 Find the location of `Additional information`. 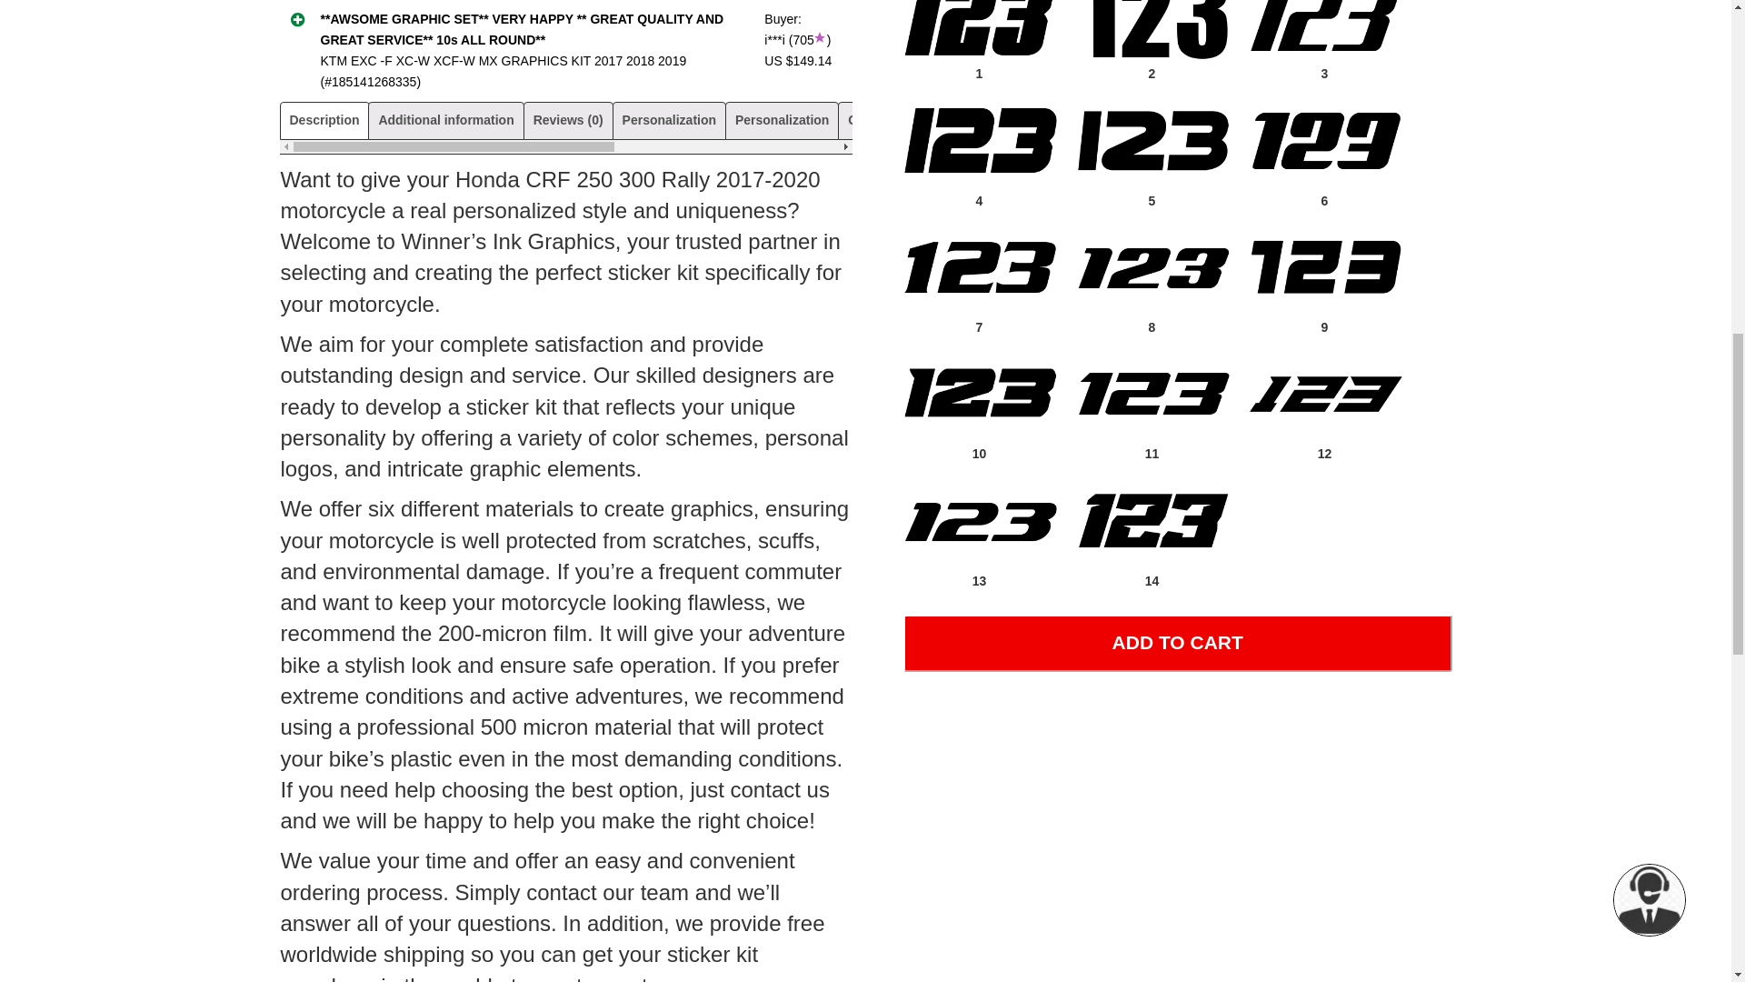

Additional information is located at coordinates (445, 120).